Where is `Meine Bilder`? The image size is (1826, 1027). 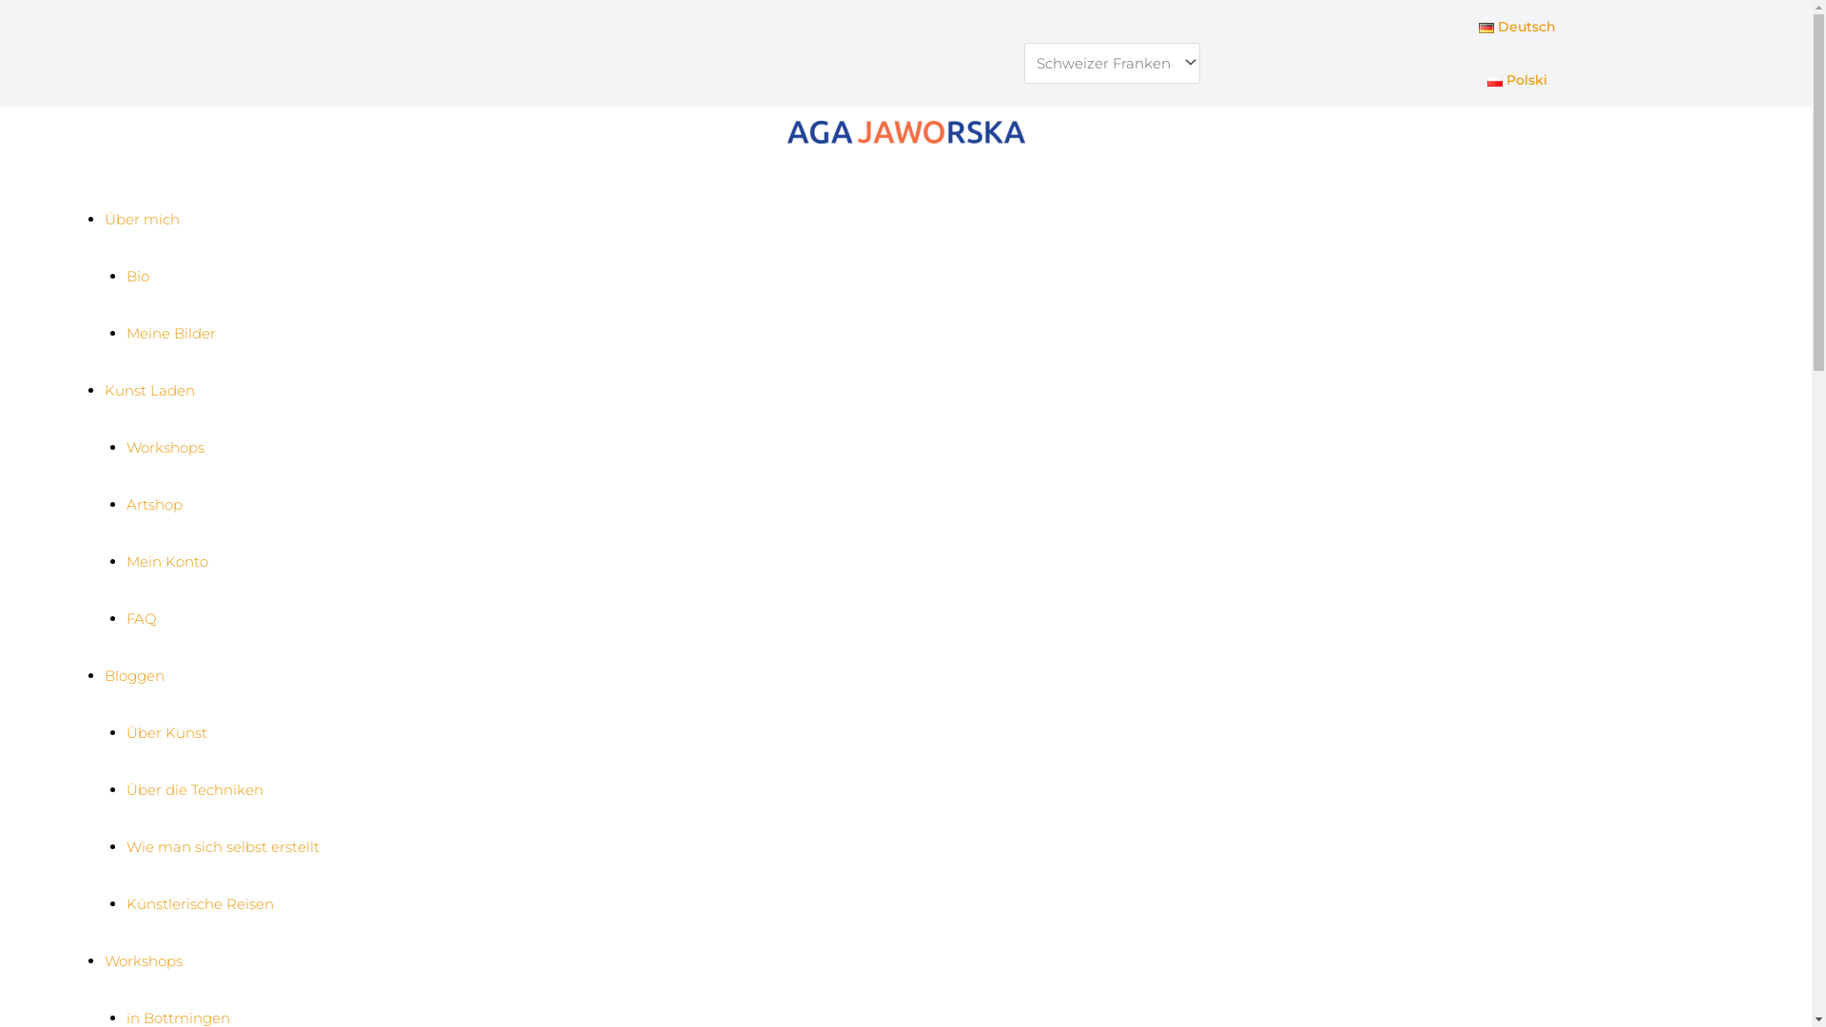
Meine Bilder is located at coordinates (170, 333).